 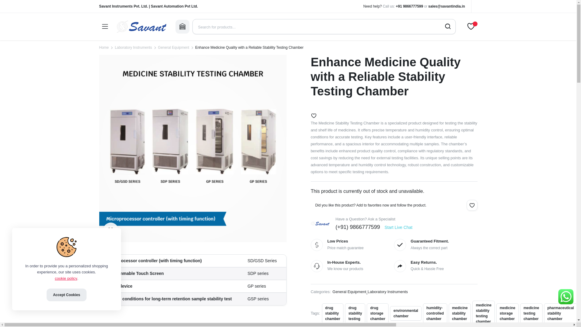 I want to click on Add to Wishlist, so click(x=472, y=205).